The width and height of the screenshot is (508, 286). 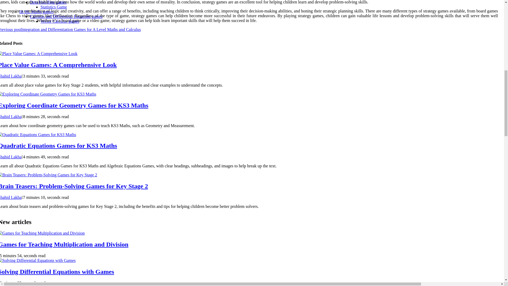 What do you see at coordinates (11, 117) in the screenshot?
I see `Posts by Shahid Lakha` at bounding box center [11, 117].